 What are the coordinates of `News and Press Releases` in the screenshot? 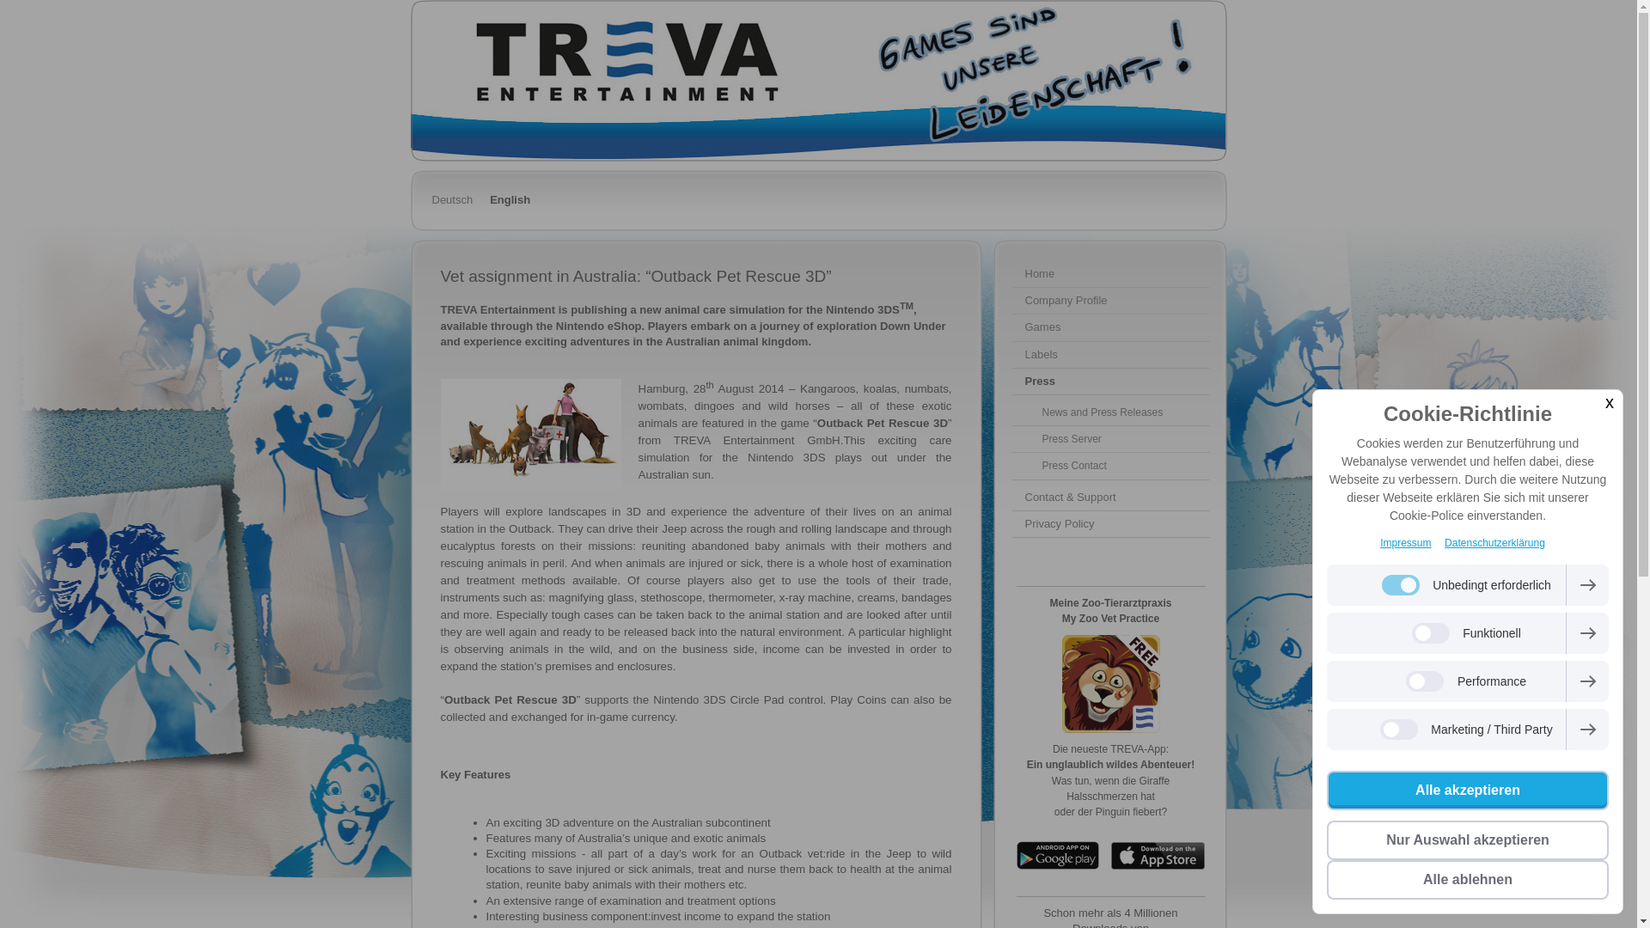 It's located at (1110, 412).